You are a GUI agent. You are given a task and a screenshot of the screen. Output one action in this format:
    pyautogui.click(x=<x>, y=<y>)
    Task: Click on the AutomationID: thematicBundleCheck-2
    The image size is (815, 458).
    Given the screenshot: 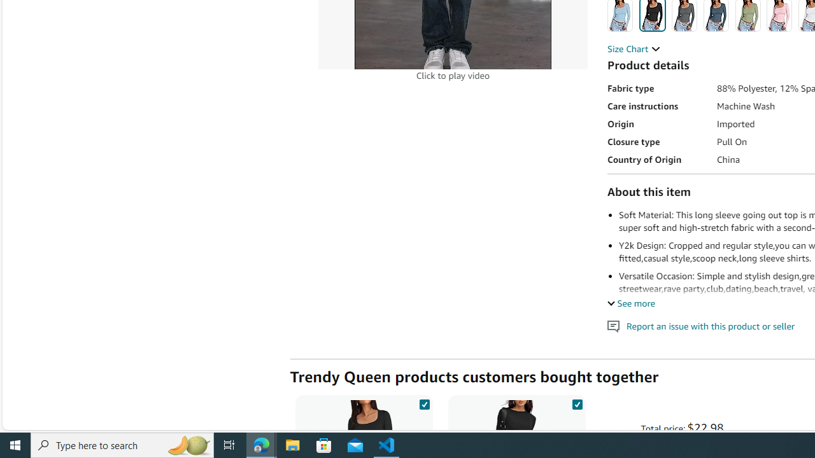 What is the action you would take?
    pyautogui.click(x=577, y=402)
    